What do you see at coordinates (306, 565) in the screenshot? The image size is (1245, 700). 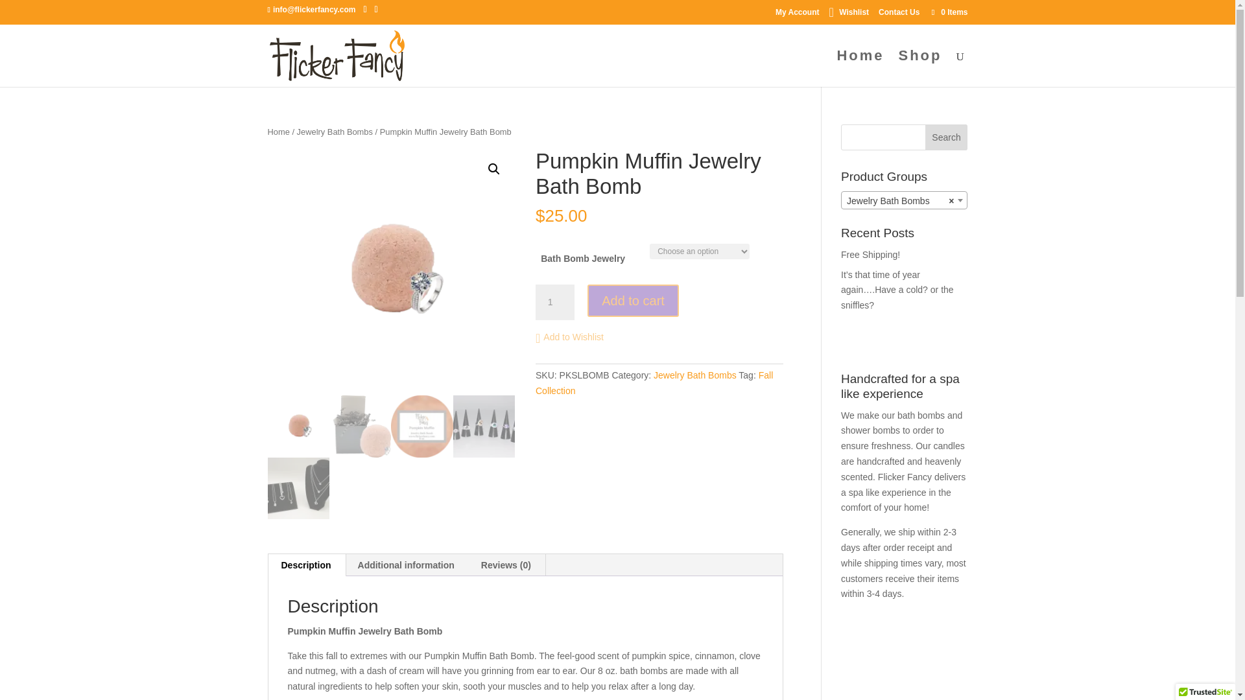 I see `Description` at bounding box center [306, 565].